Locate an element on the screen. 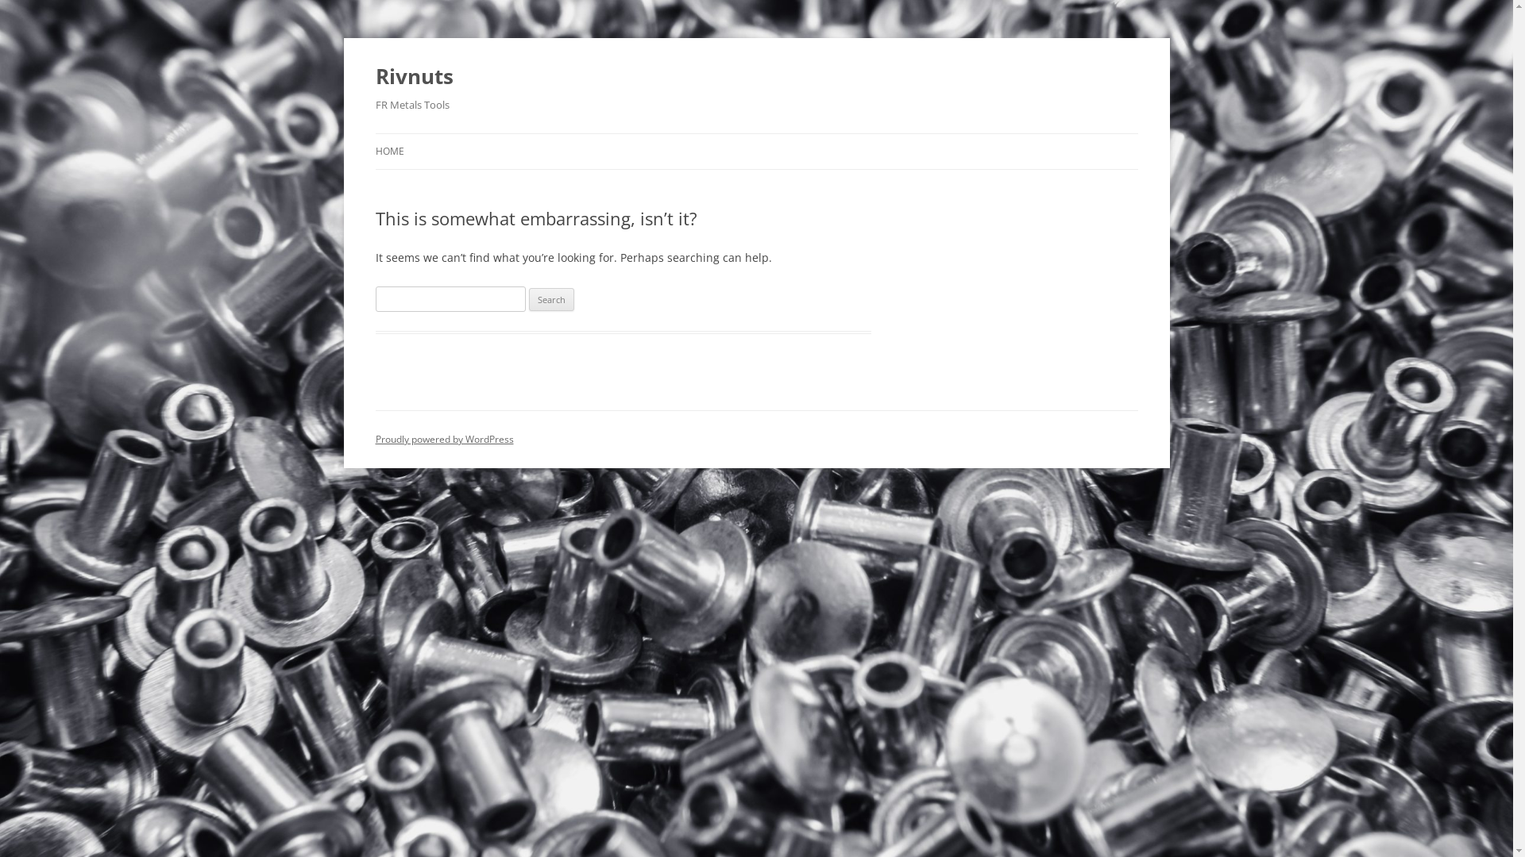 The width and height of the screenshot is (1525, 857). Skip to content is located at coordinates (756, 133).